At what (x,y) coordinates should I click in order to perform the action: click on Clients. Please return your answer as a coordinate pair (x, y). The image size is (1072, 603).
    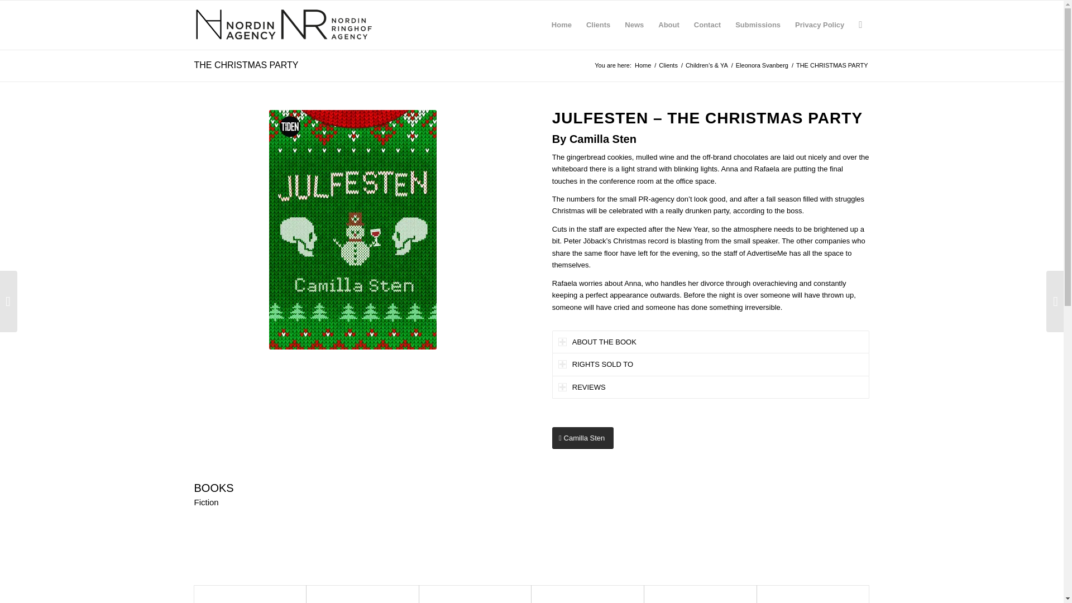
    Looking at the image, I should click on (597, 25).